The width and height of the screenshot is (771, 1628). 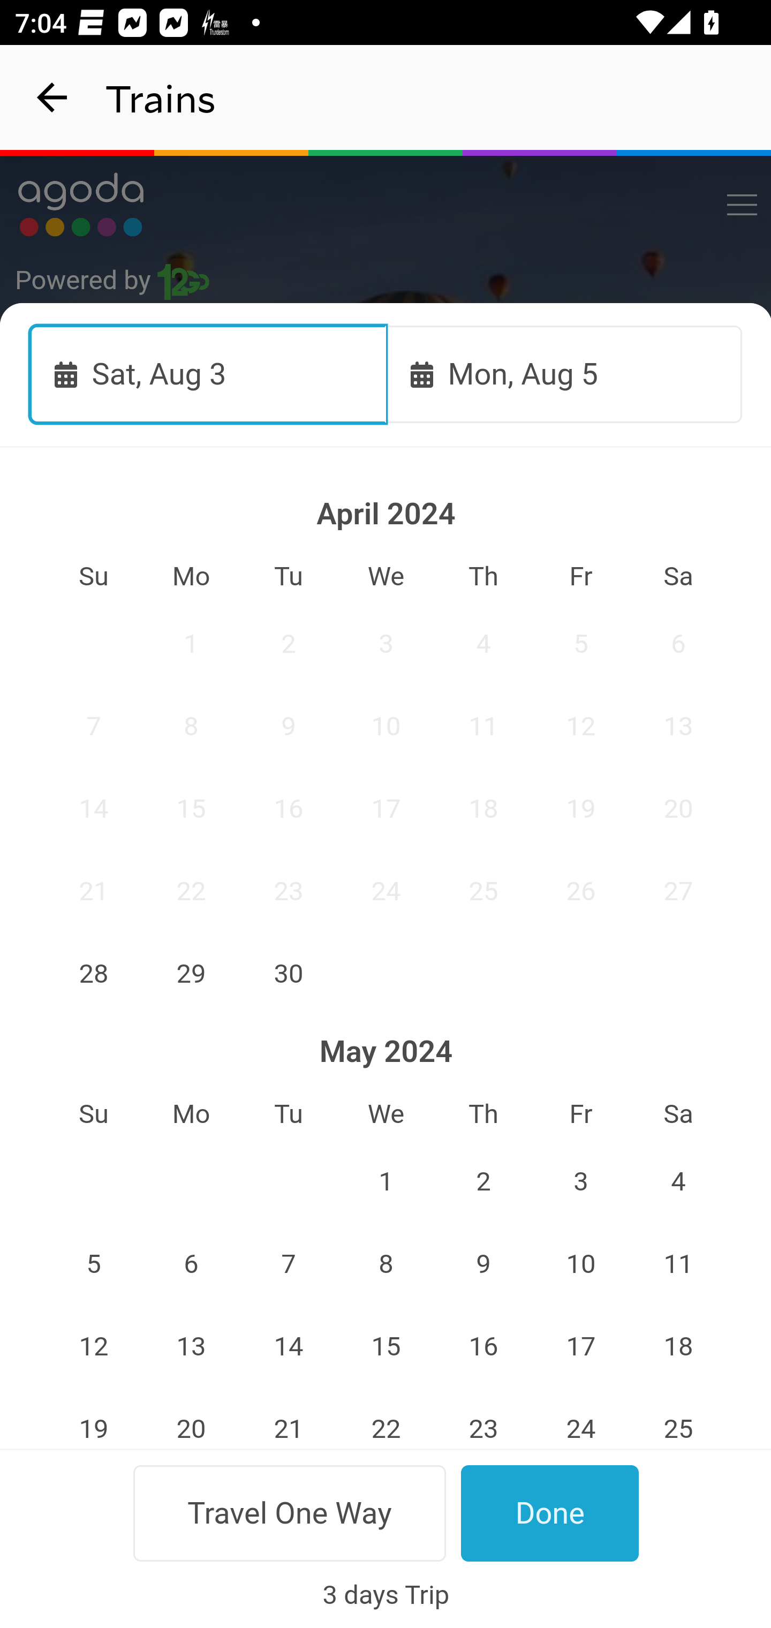 What do you see at coordinates (387, 726) in the screenshot?
I see `10` at bounding box center [387, 726].